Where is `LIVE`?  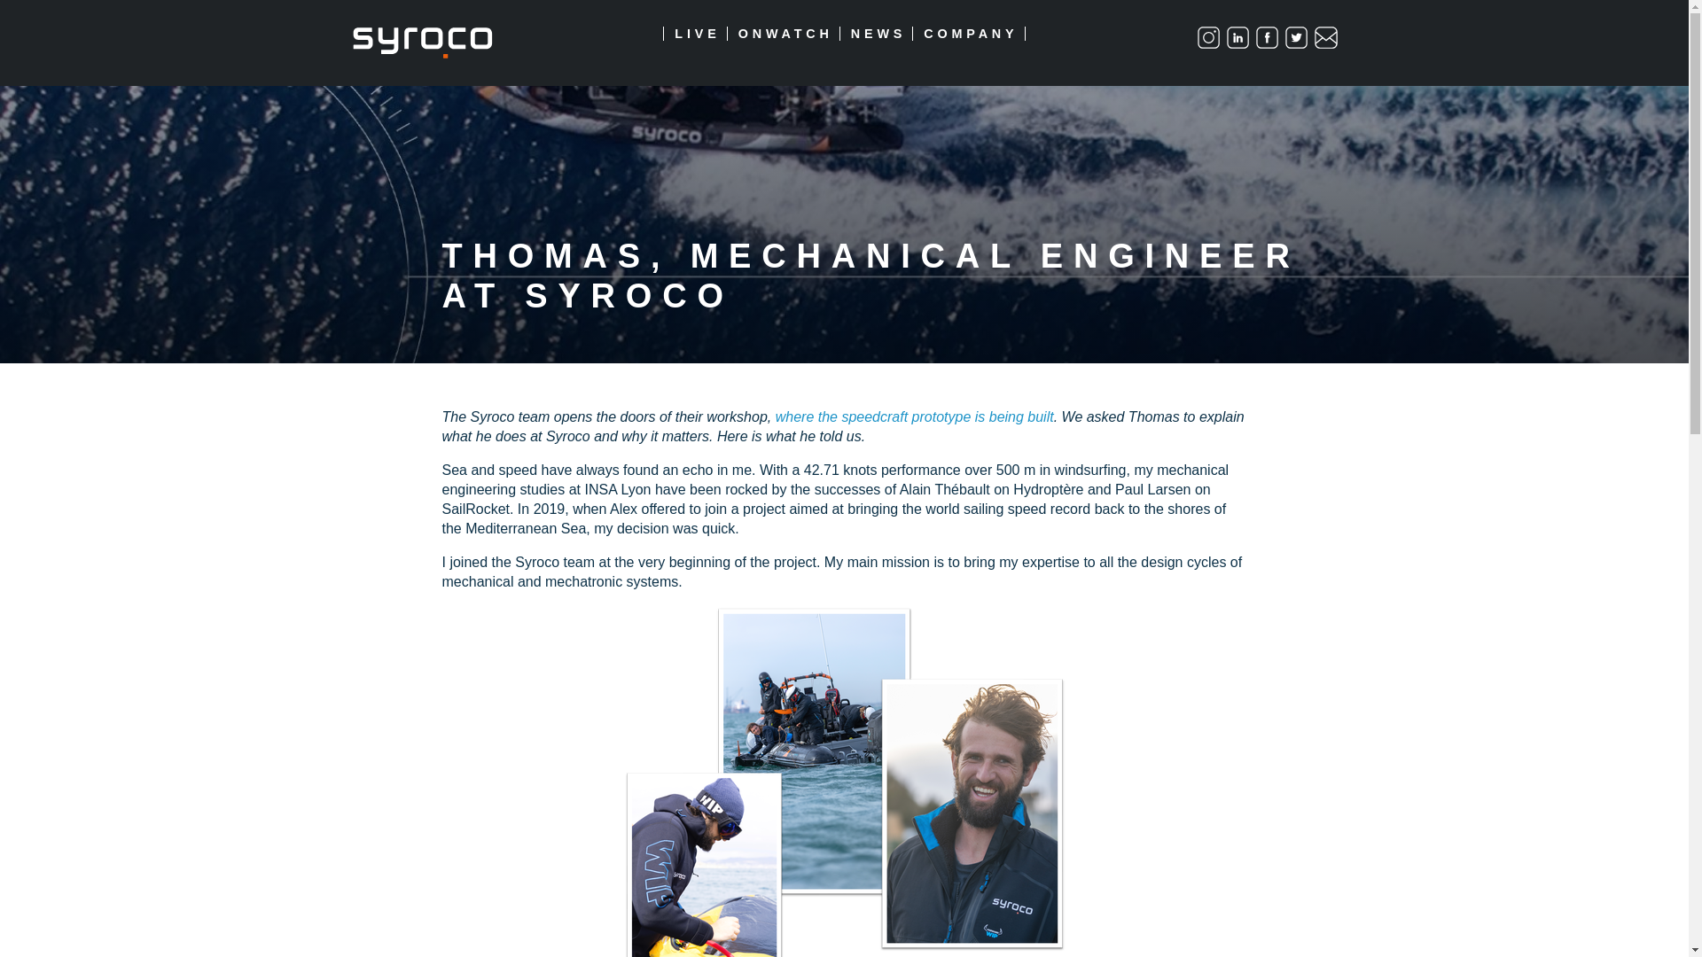
LIVE is located at coordinates (695, 34).